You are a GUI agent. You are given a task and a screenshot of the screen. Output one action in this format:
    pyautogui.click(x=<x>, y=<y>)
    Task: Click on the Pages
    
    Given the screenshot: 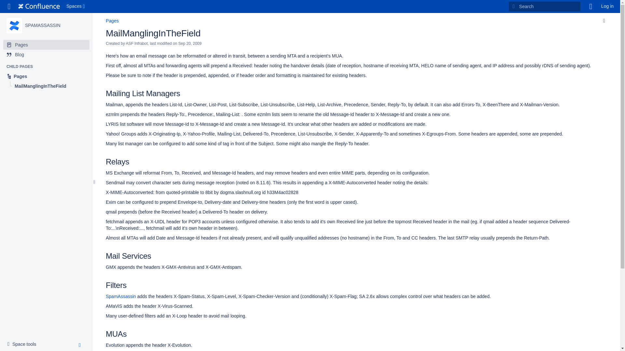 What is the action you would take?
    pyautogui.click(x=46, y=45)
    